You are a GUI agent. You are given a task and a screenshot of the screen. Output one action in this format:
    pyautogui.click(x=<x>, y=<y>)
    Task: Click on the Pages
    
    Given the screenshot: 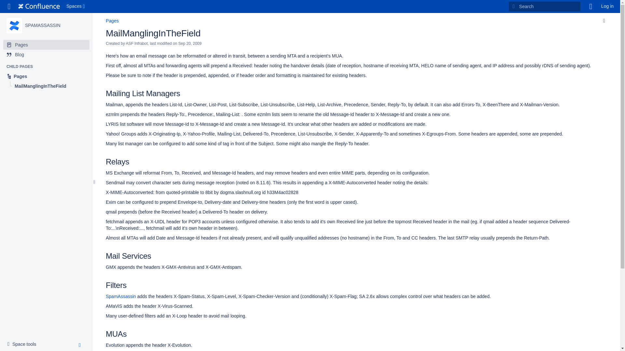 What is the action you would take?
    pyautogui.click(x=46, y=45)
    